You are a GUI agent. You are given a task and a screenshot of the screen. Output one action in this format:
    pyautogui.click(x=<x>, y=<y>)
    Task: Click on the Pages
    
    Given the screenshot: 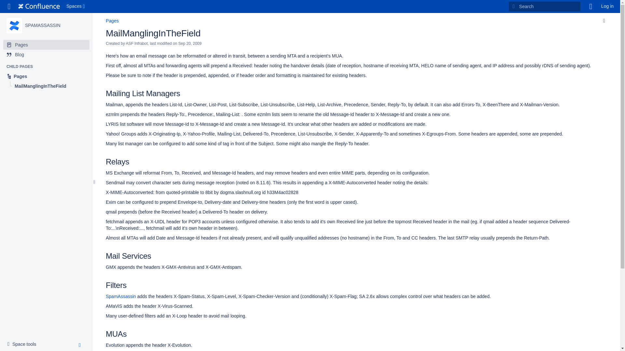 What is the action you would take?
    pyautogui.click(x=46, y=45)
    